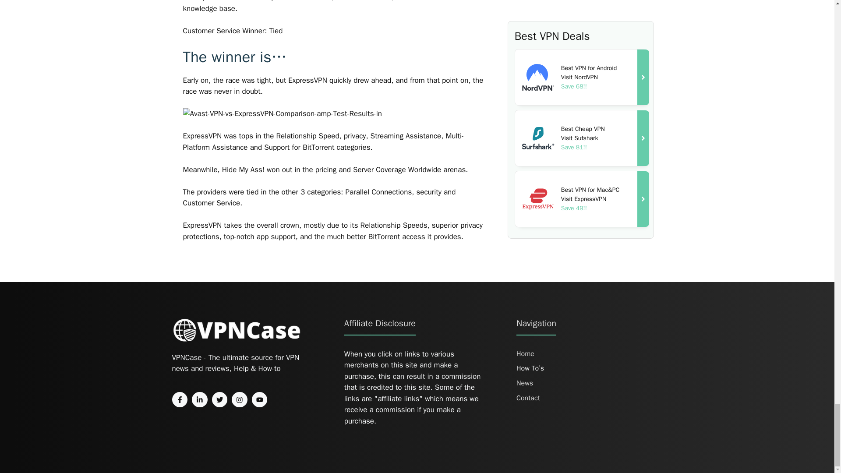 This screenshot has height=473, width=841. What do you see at coordinates (528, 398) in the screenshot?
I see `Contact` at bounding box center [528, 398].